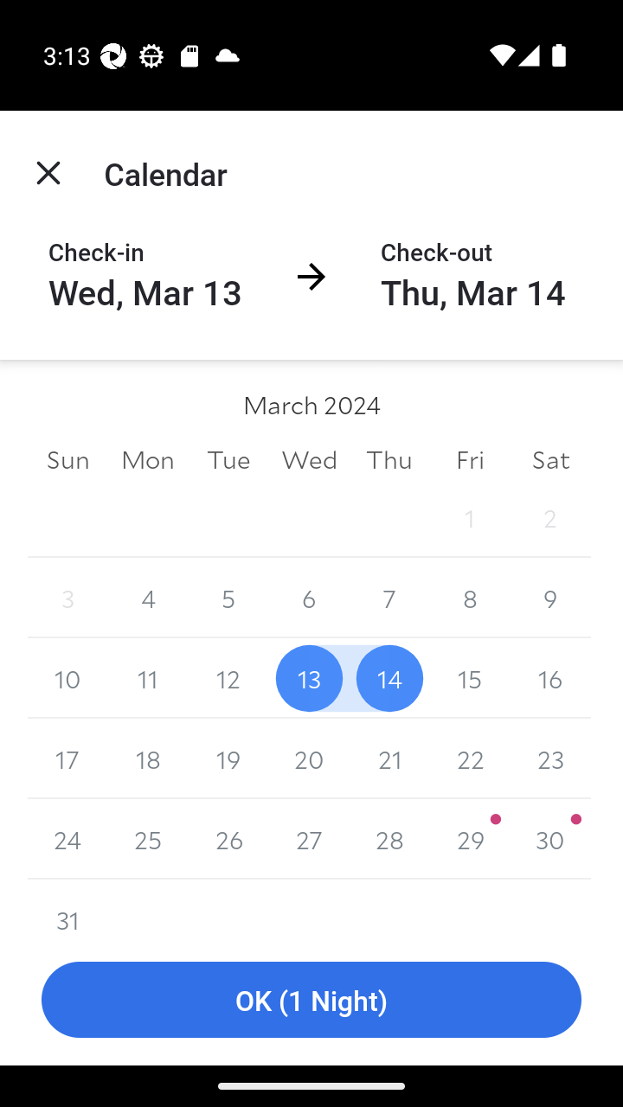 This screenshot has height=1107, width=623. Describe the element at coordinates (311, 1000) in the screenshot. I see `OK (1 Night)` at that location.